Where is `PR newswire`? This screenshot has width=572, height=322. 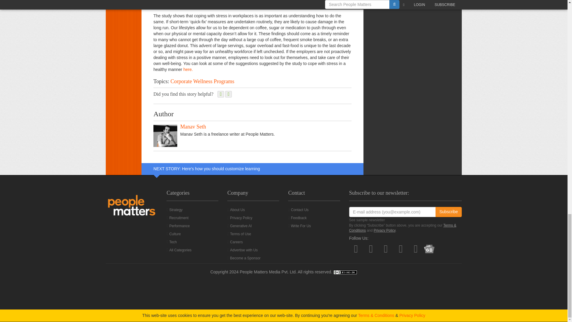
PR newswire is located at coordinates (188, 69).